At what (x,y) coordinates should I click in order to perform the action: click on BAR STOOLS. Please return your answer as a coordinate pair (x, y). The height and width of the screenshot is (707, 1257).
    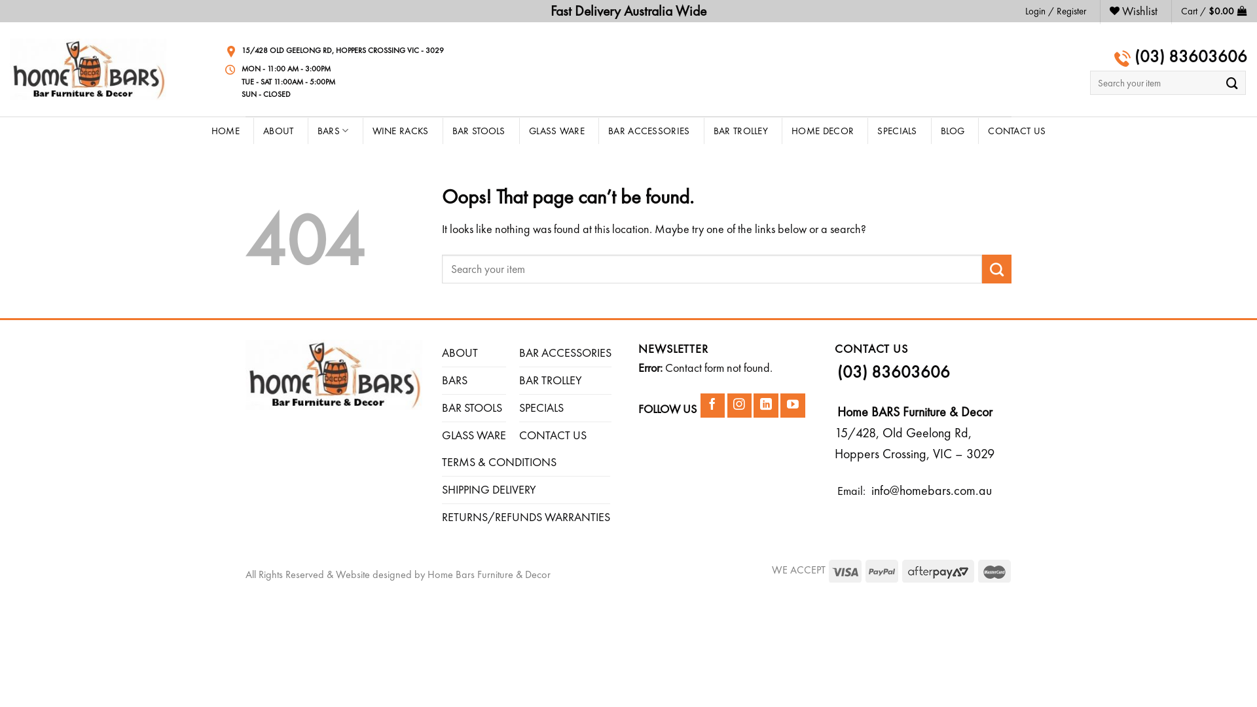
    Looking at the image, I should click on (479, 131).